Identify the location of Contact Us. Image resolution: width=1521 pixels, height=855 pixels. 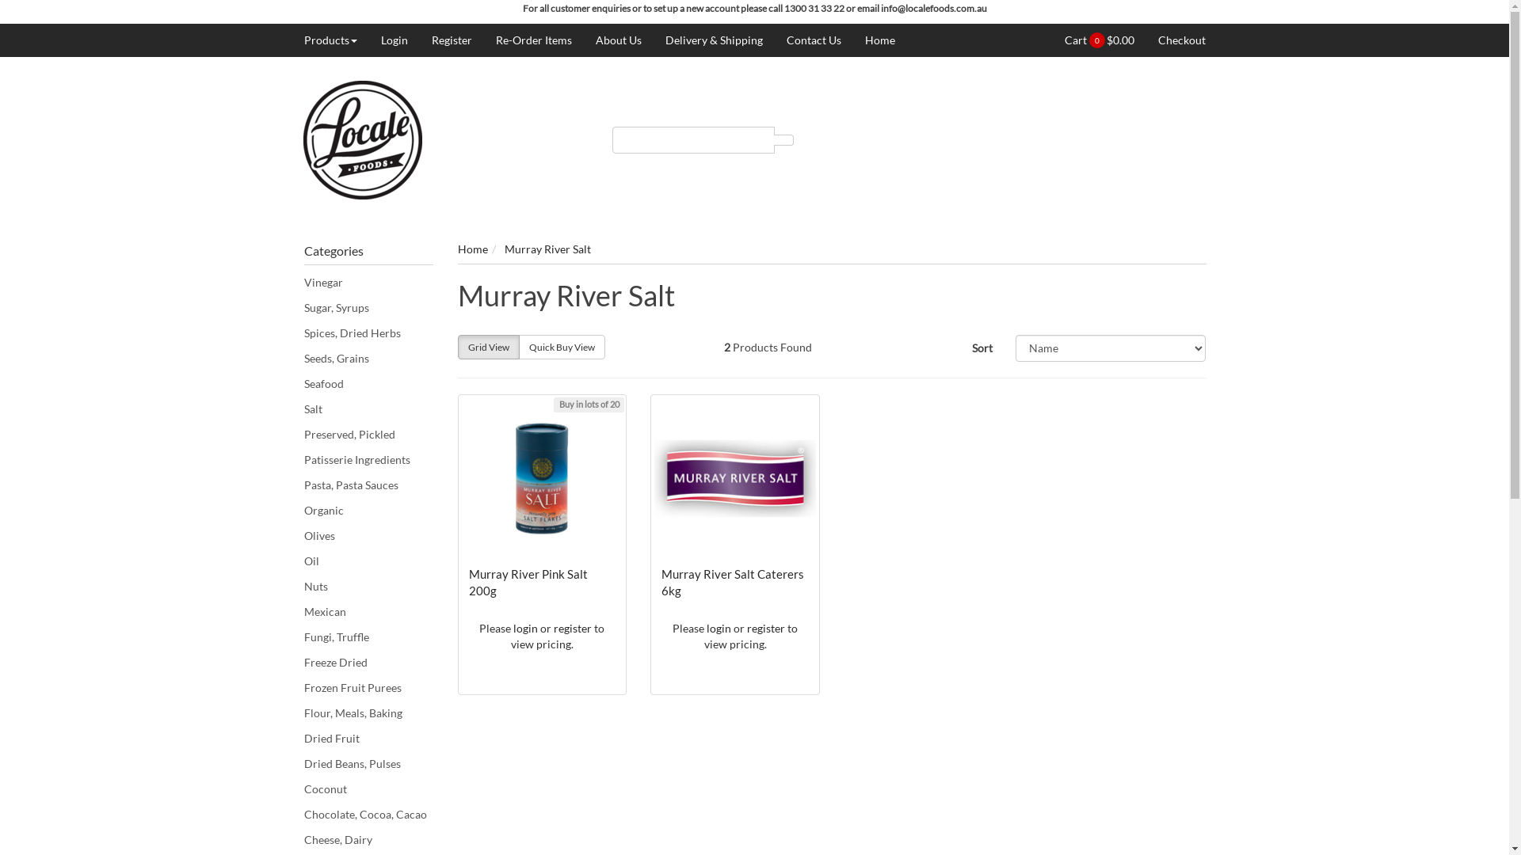
(814, 40).